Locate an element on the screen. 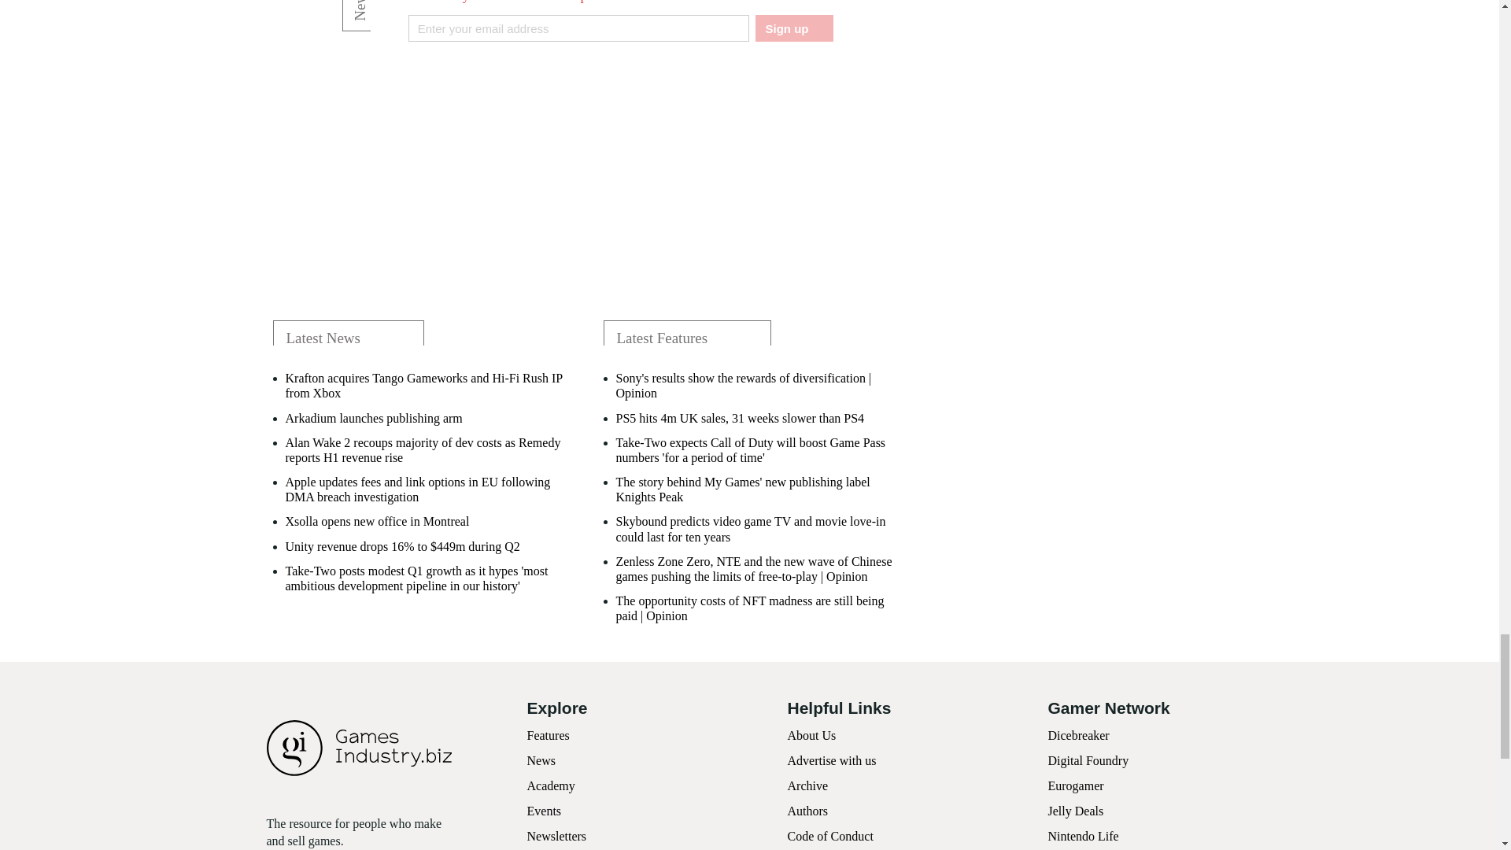 This screenshot has width=1511, height=850. About Us is located at coordinates (811, 735).